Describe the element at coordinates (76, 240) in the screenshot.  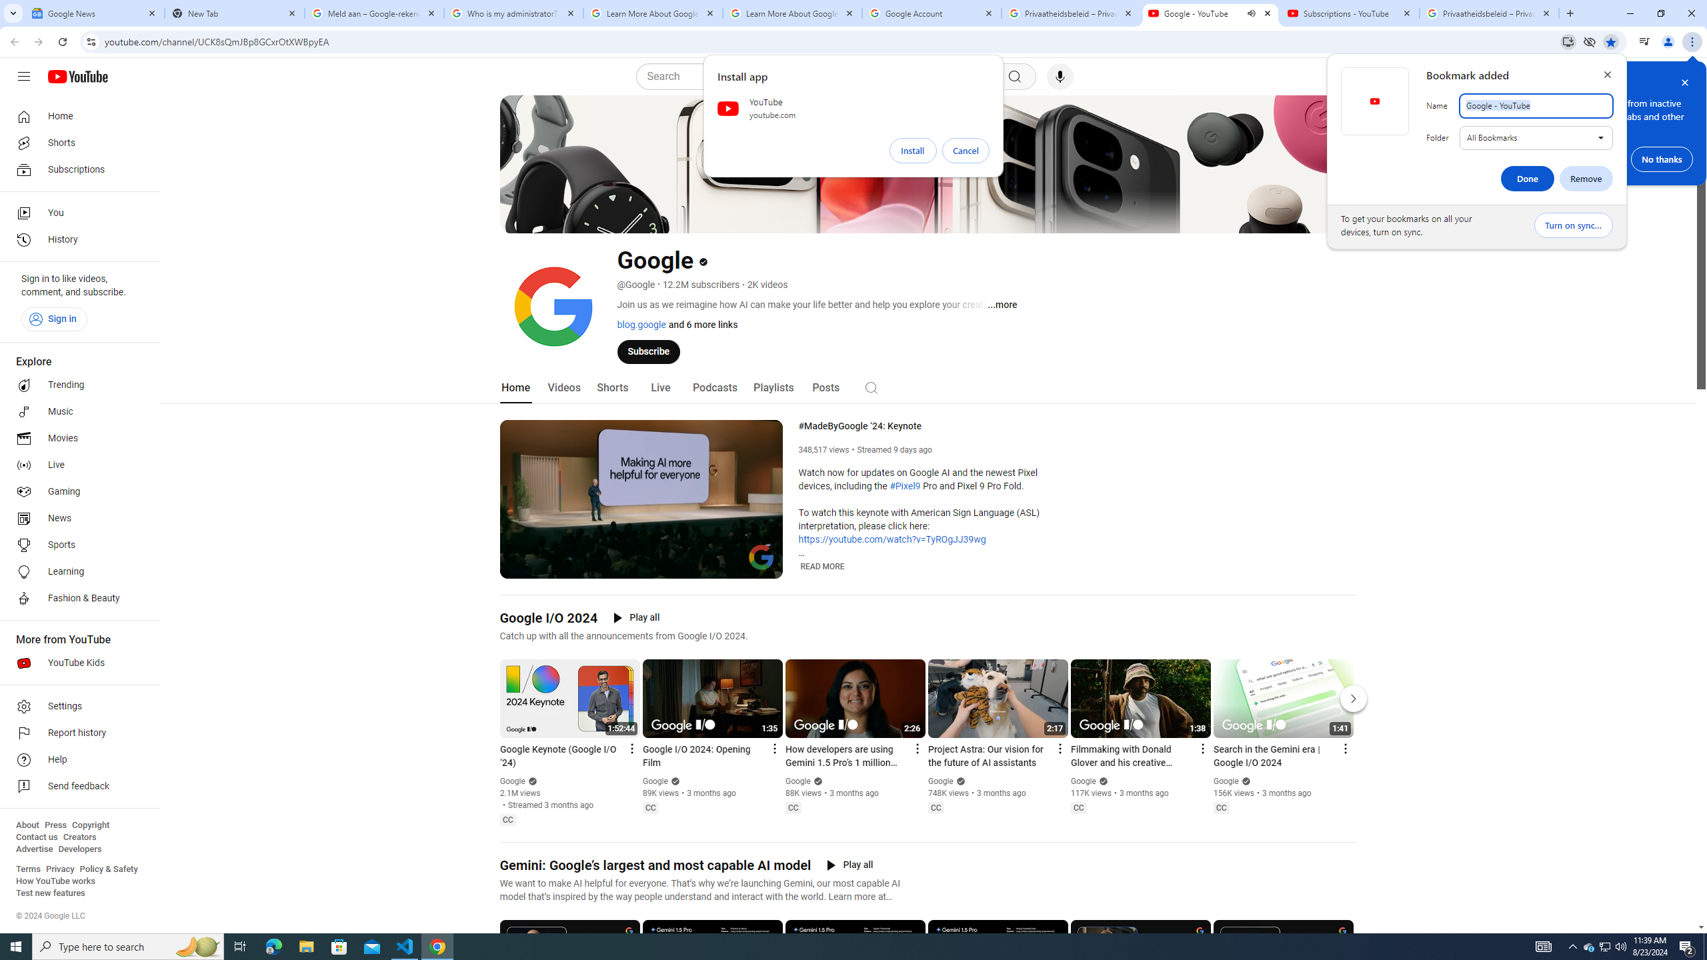
I see `History` at that location.